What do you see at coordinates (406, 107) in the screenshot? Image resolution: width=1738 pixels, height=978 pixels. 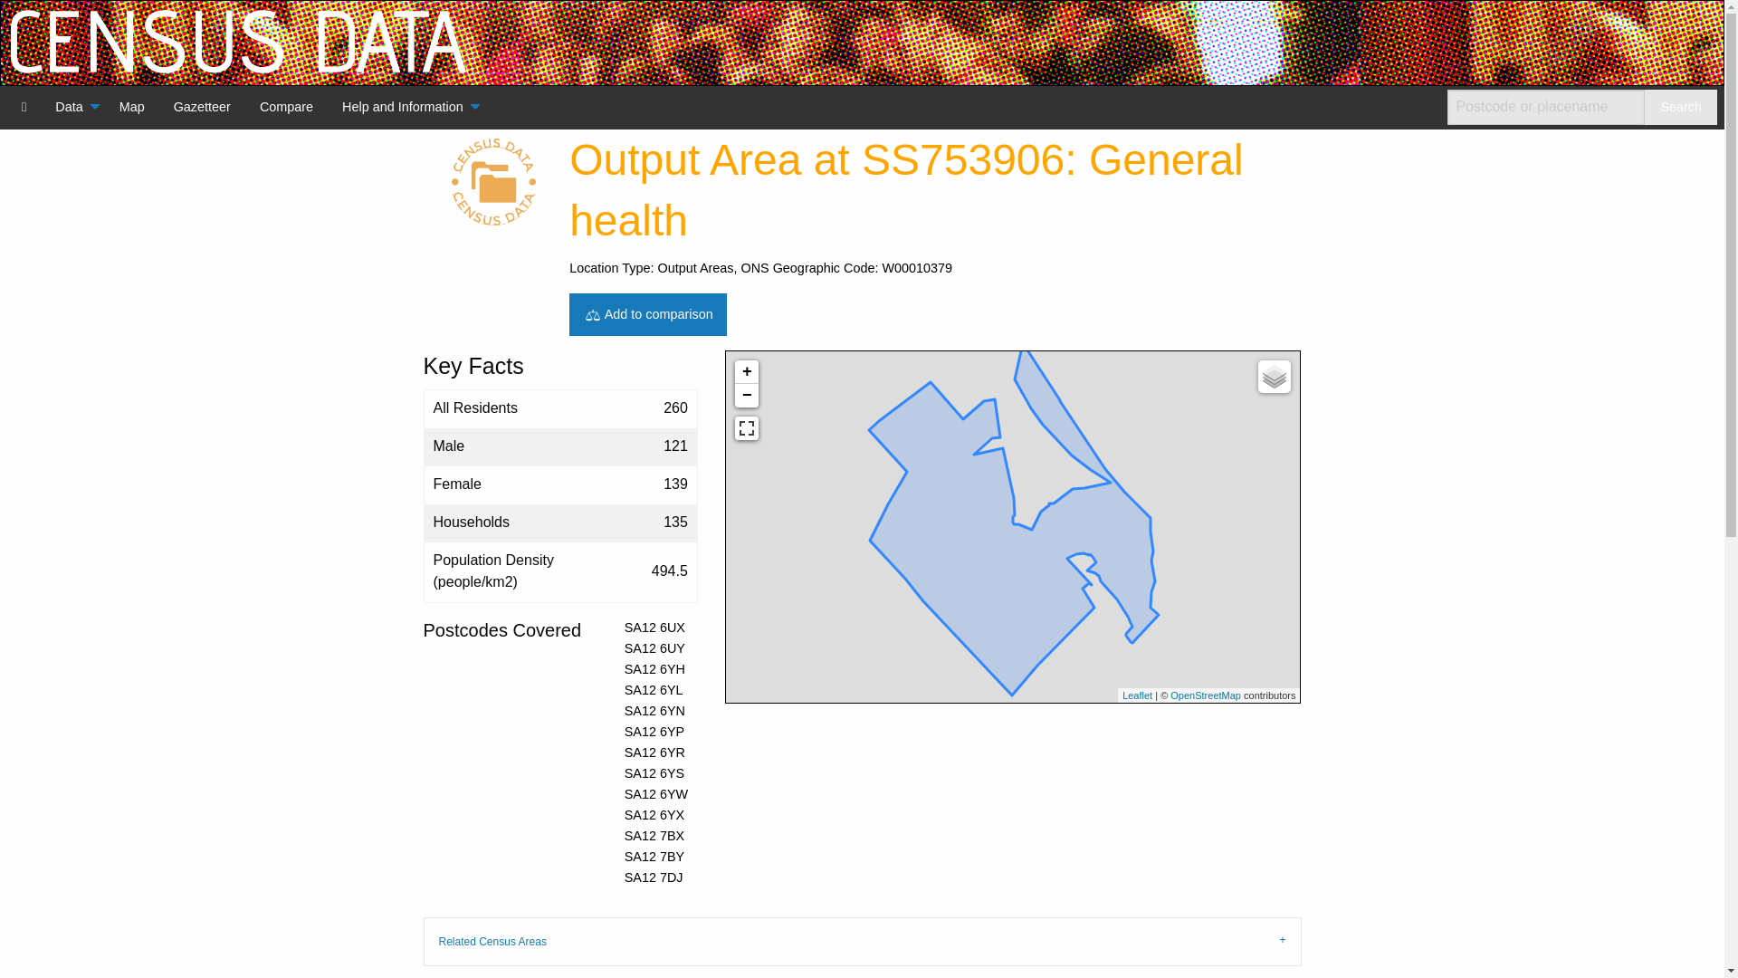 I see `Help and Information` at bounding box center [406, 107].